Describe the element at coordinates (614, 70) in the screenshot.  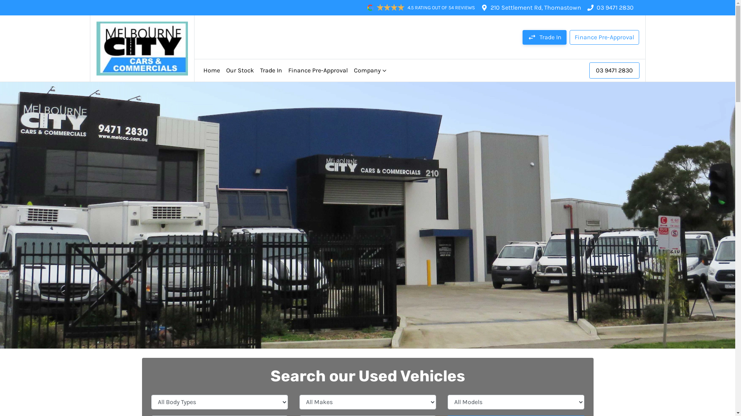
I see `03 9471 2830` at that location.